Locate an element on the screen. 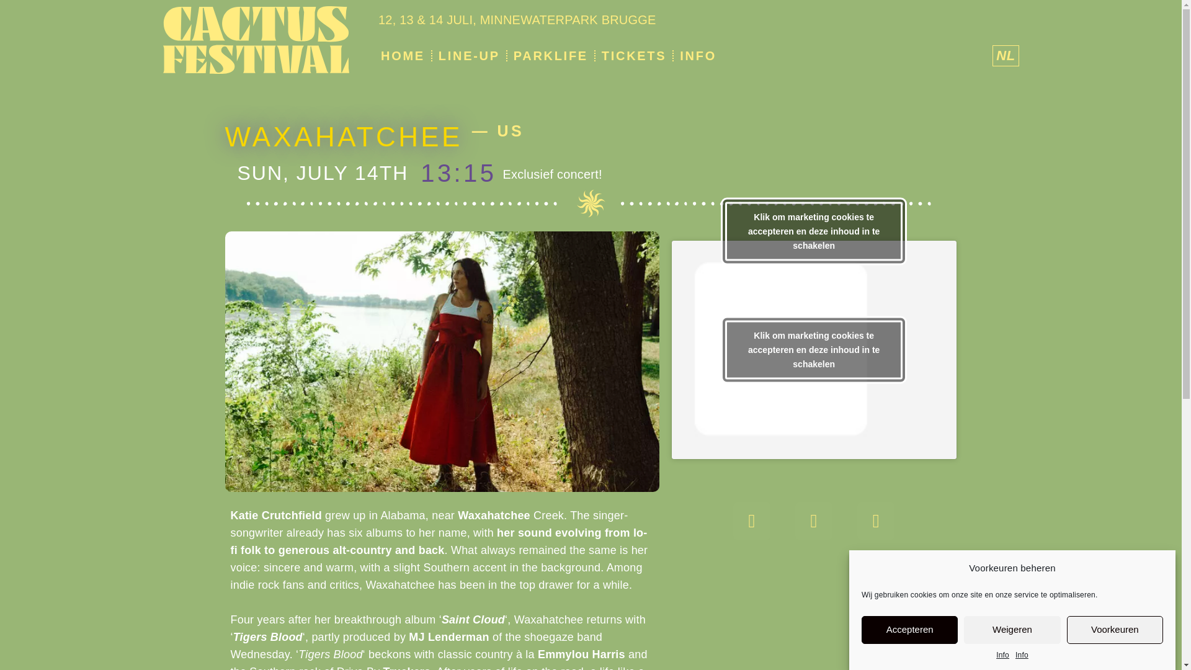  Ga naar de inhoud is located at coordinates (9, 26).